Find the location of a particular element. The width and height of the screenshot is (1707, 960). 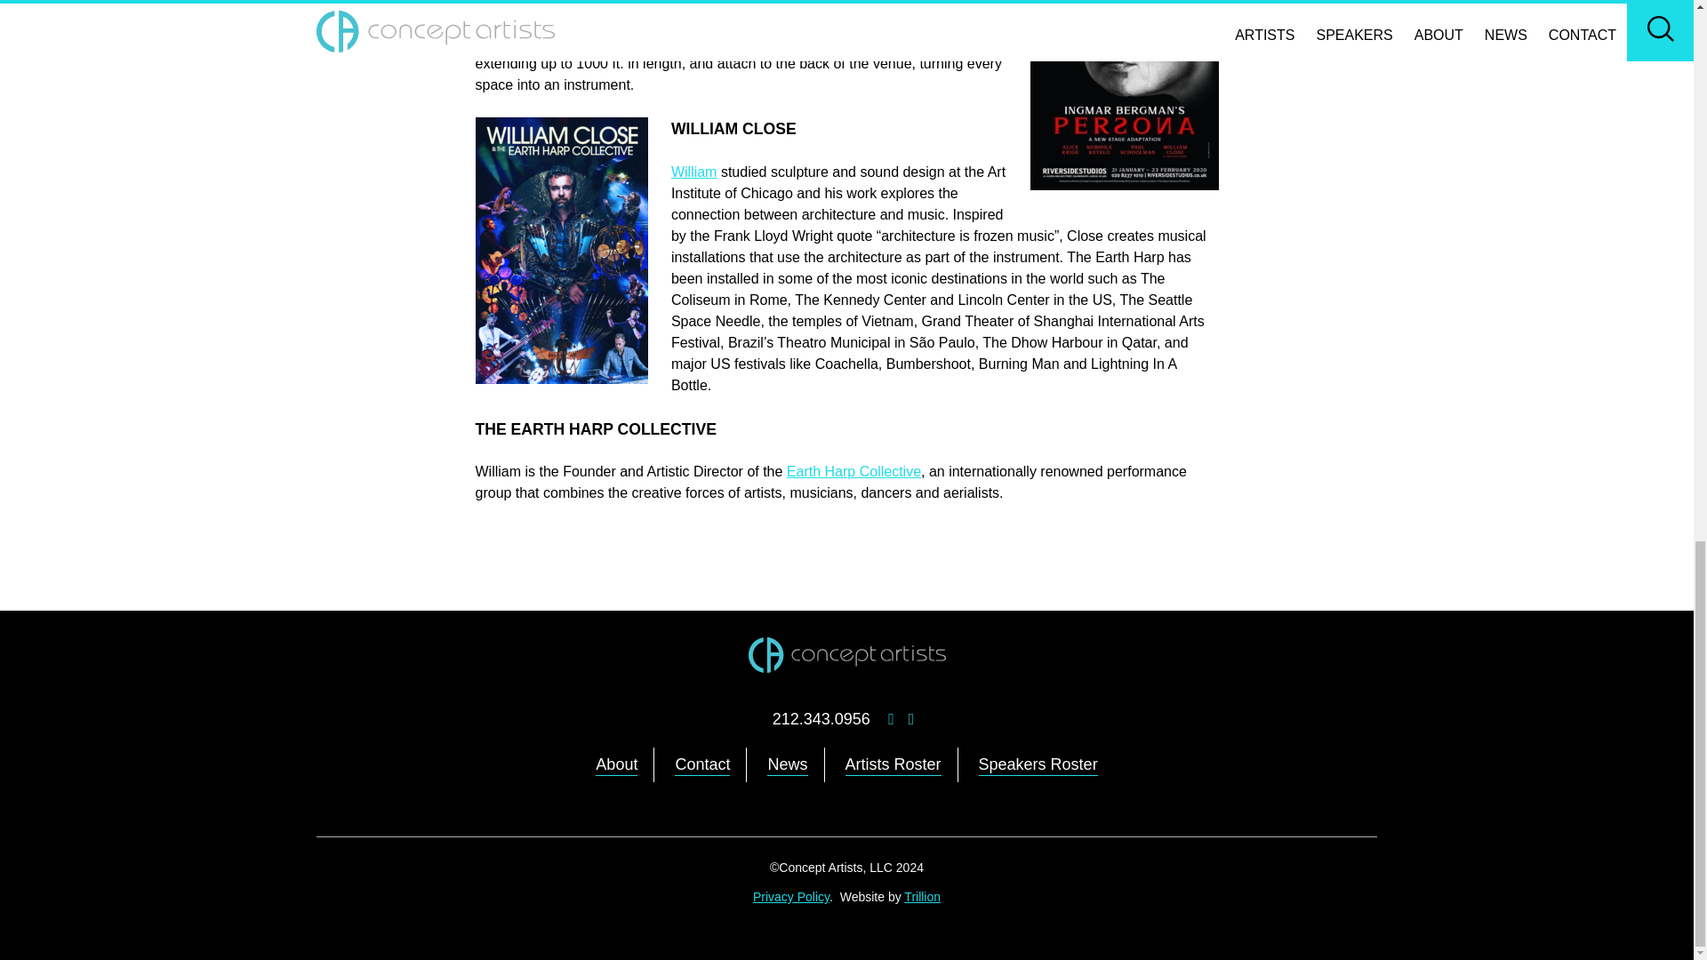

Privacy Policy is located at coordinates (791, 897).